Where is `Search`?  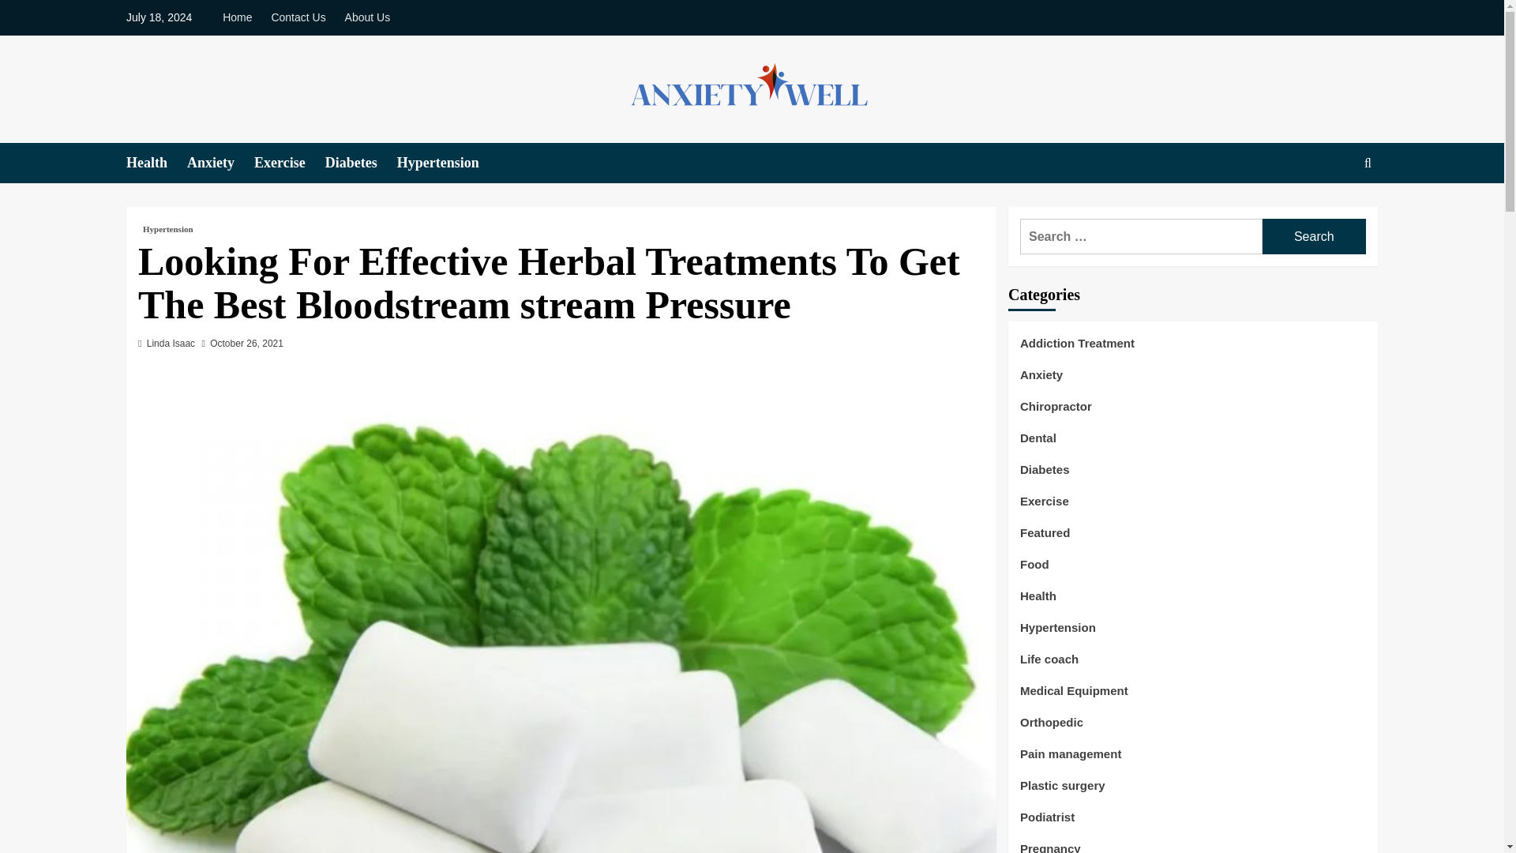 Search is located at coordinates (1314, 235).